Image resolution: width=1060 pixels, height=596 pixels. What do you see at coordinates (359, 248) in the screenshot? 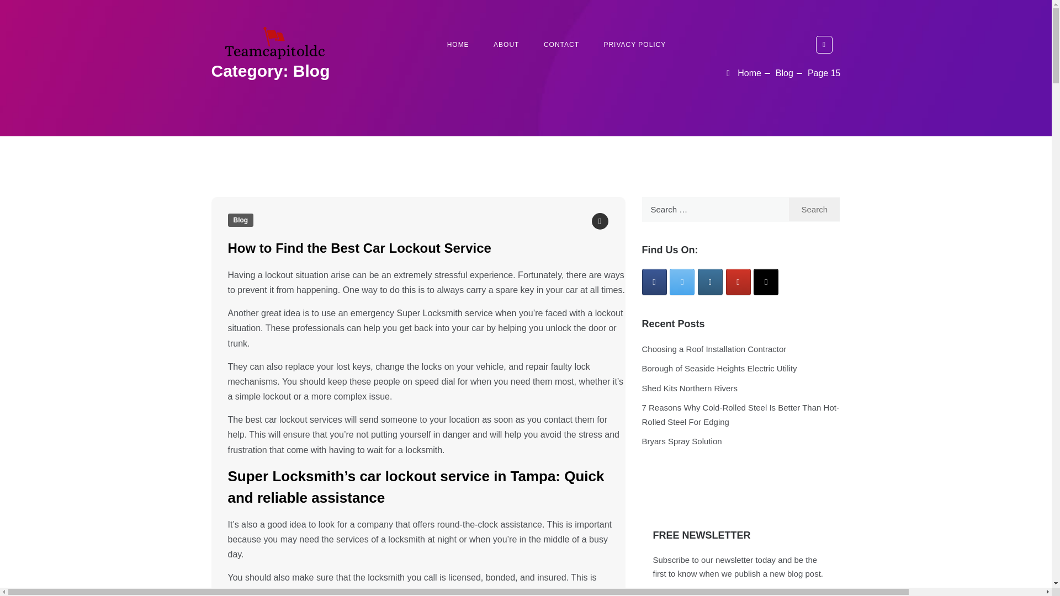
I see `How to Find the Best Car Lockout Service` at bounding box center [359, 248].